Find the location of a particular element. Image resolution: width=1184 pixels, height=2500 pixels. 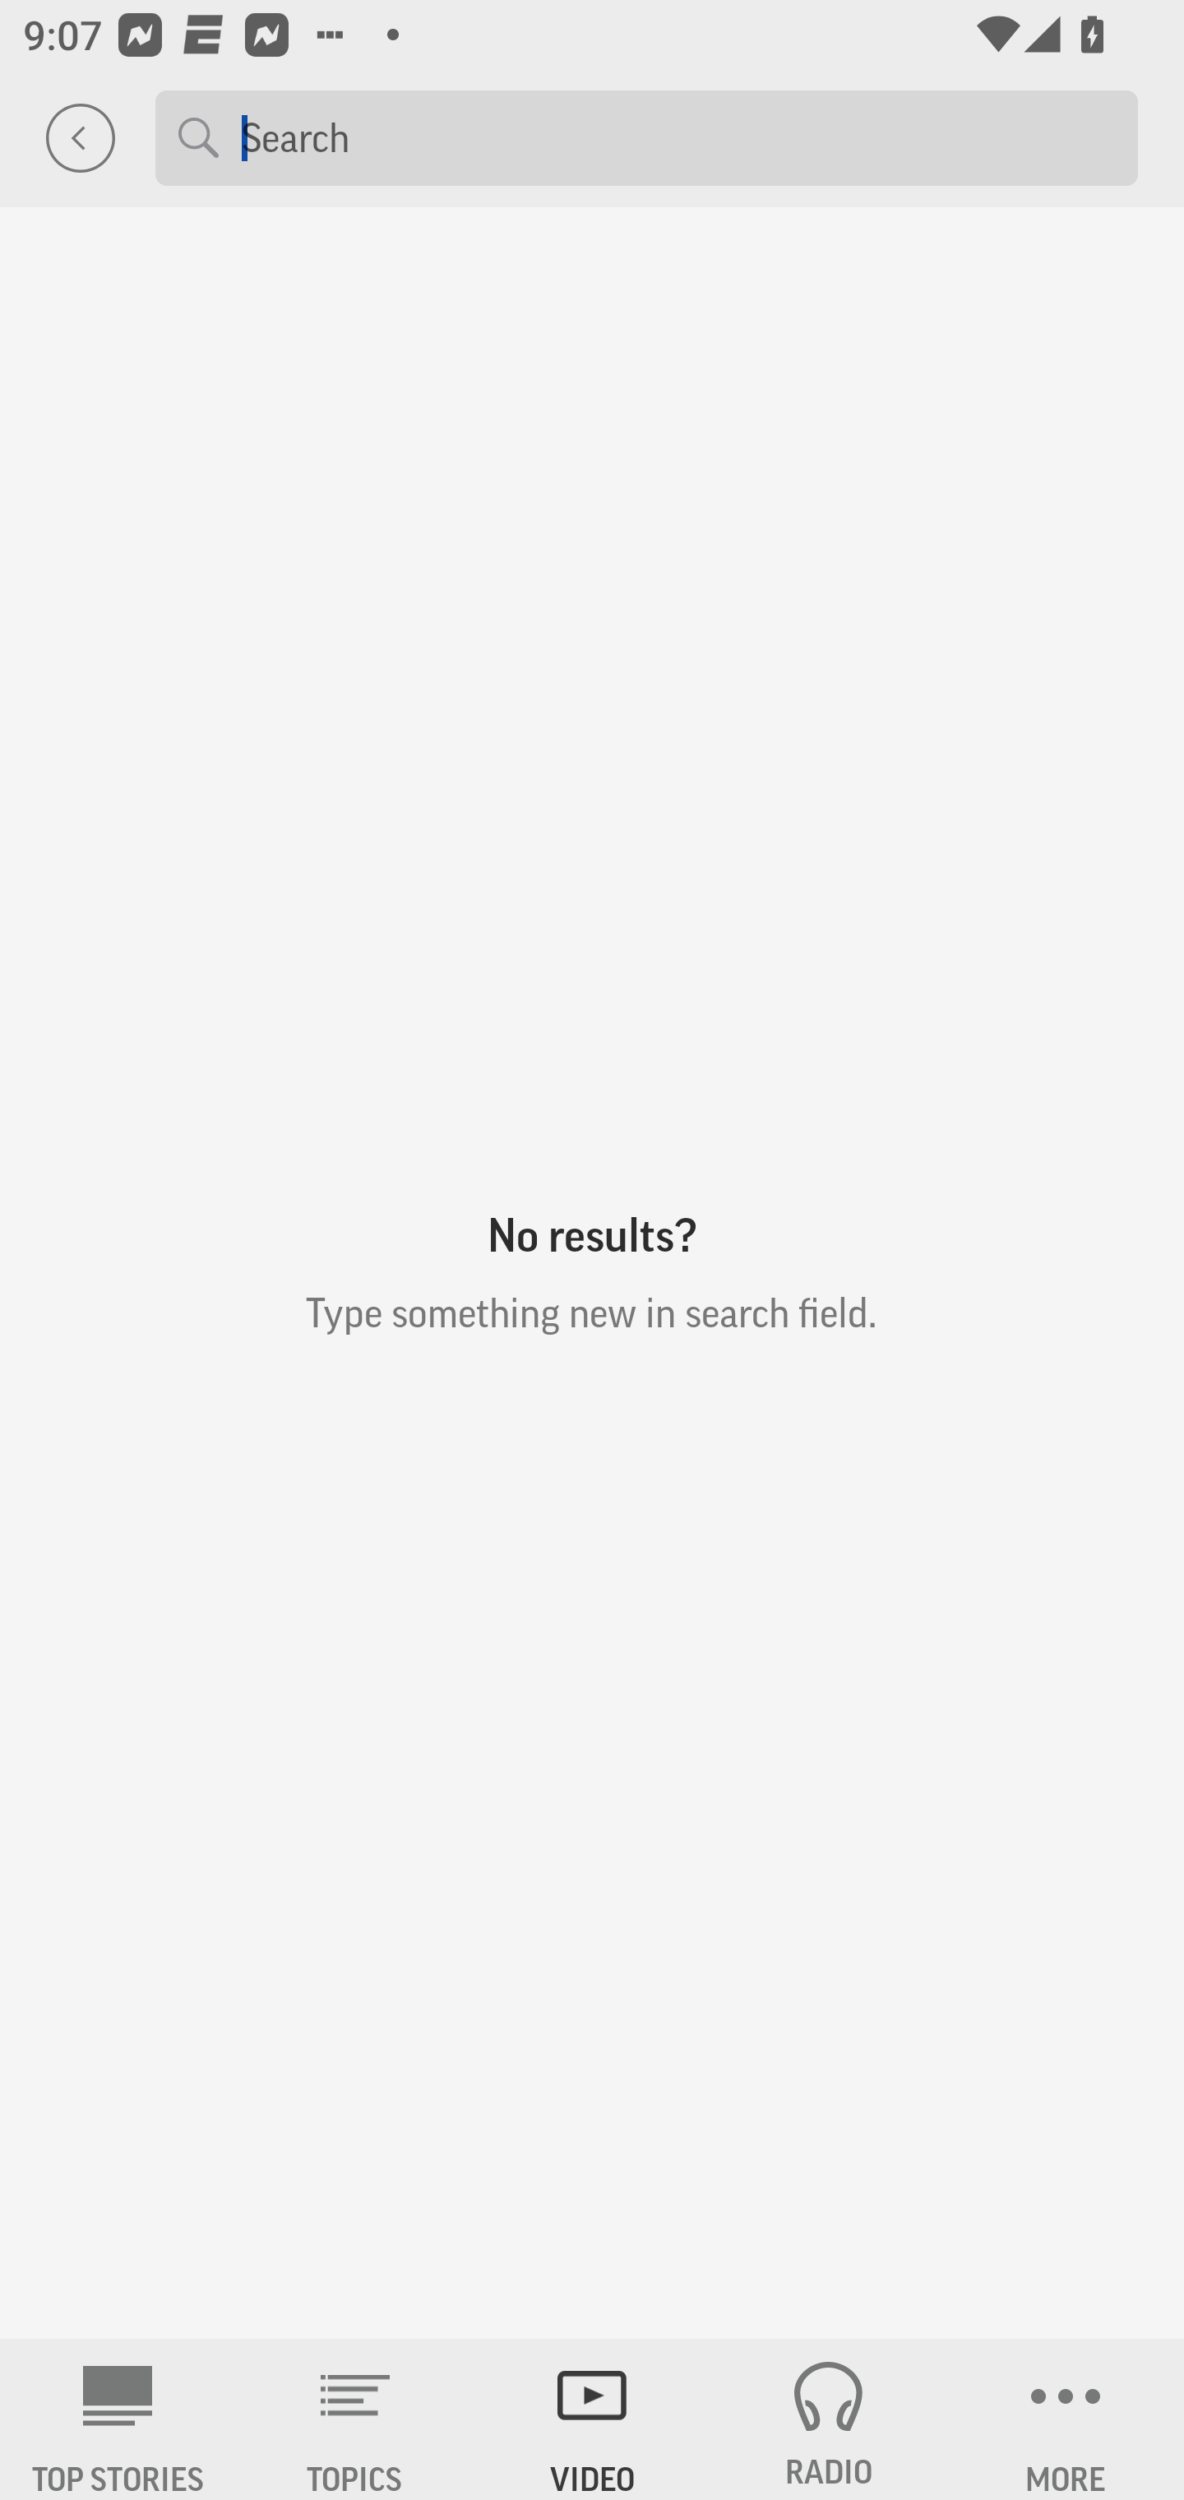

TOPICS is located at coordinates (355, 2419).